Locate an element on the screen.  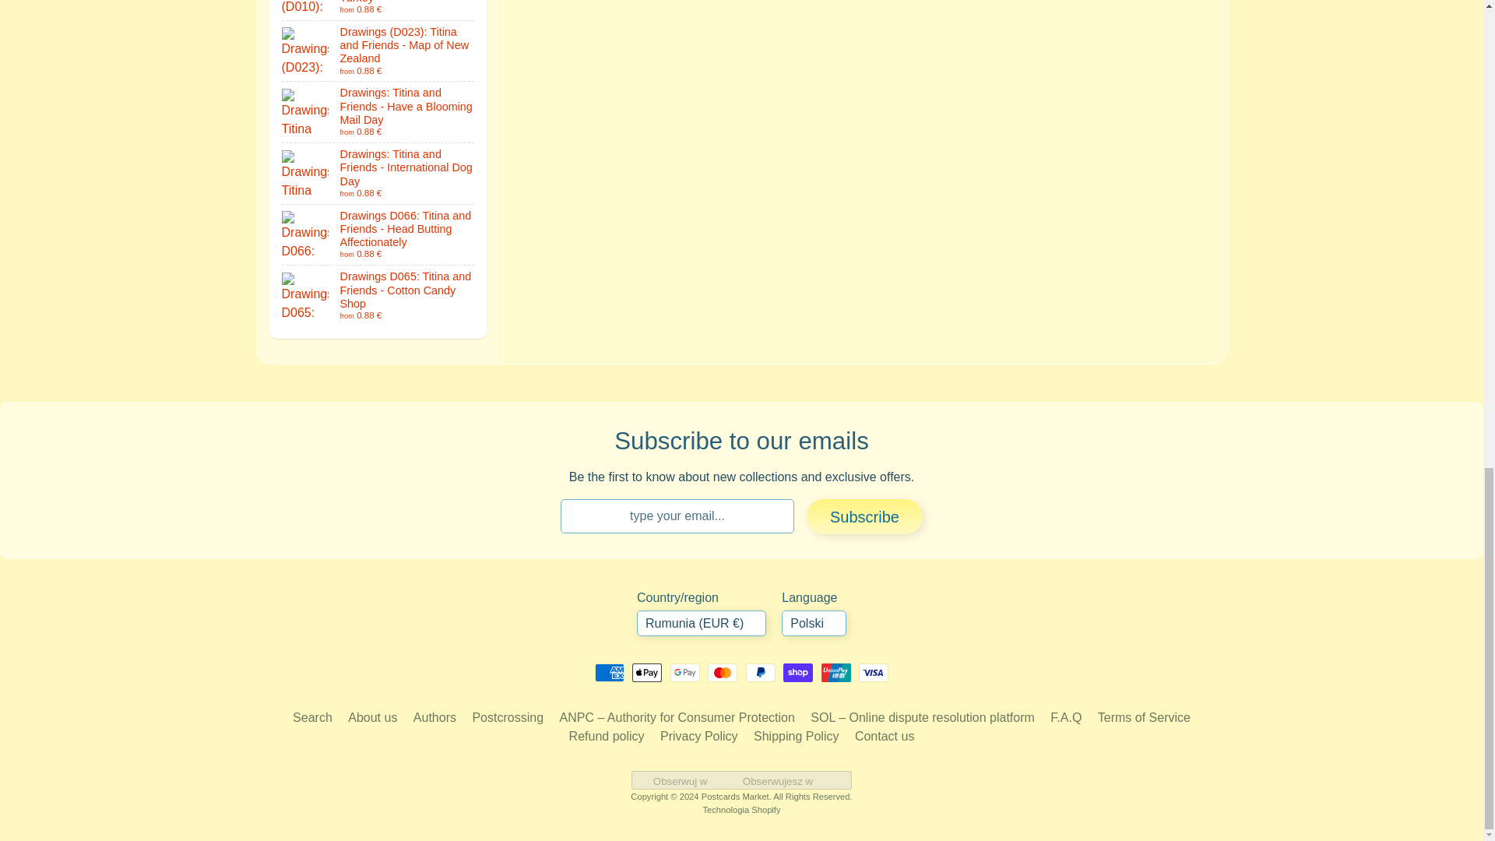
Mastercard is located at coordinates (722, 673).